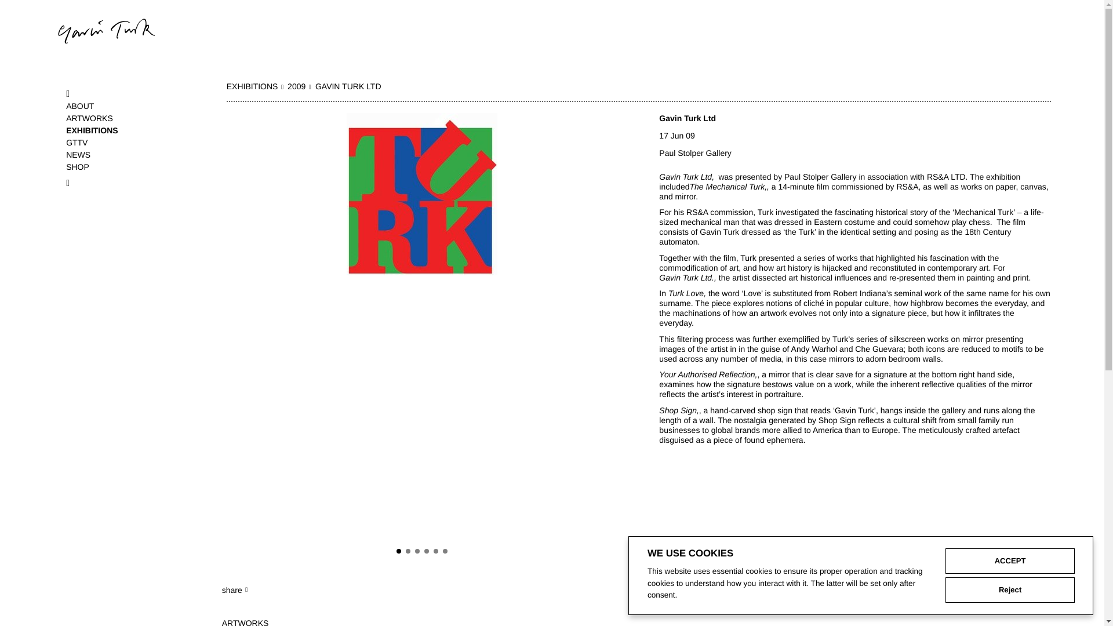 The height and width of the screenshot is (626, 1113). I want to click on ARTWORKS, so click(128, 118).